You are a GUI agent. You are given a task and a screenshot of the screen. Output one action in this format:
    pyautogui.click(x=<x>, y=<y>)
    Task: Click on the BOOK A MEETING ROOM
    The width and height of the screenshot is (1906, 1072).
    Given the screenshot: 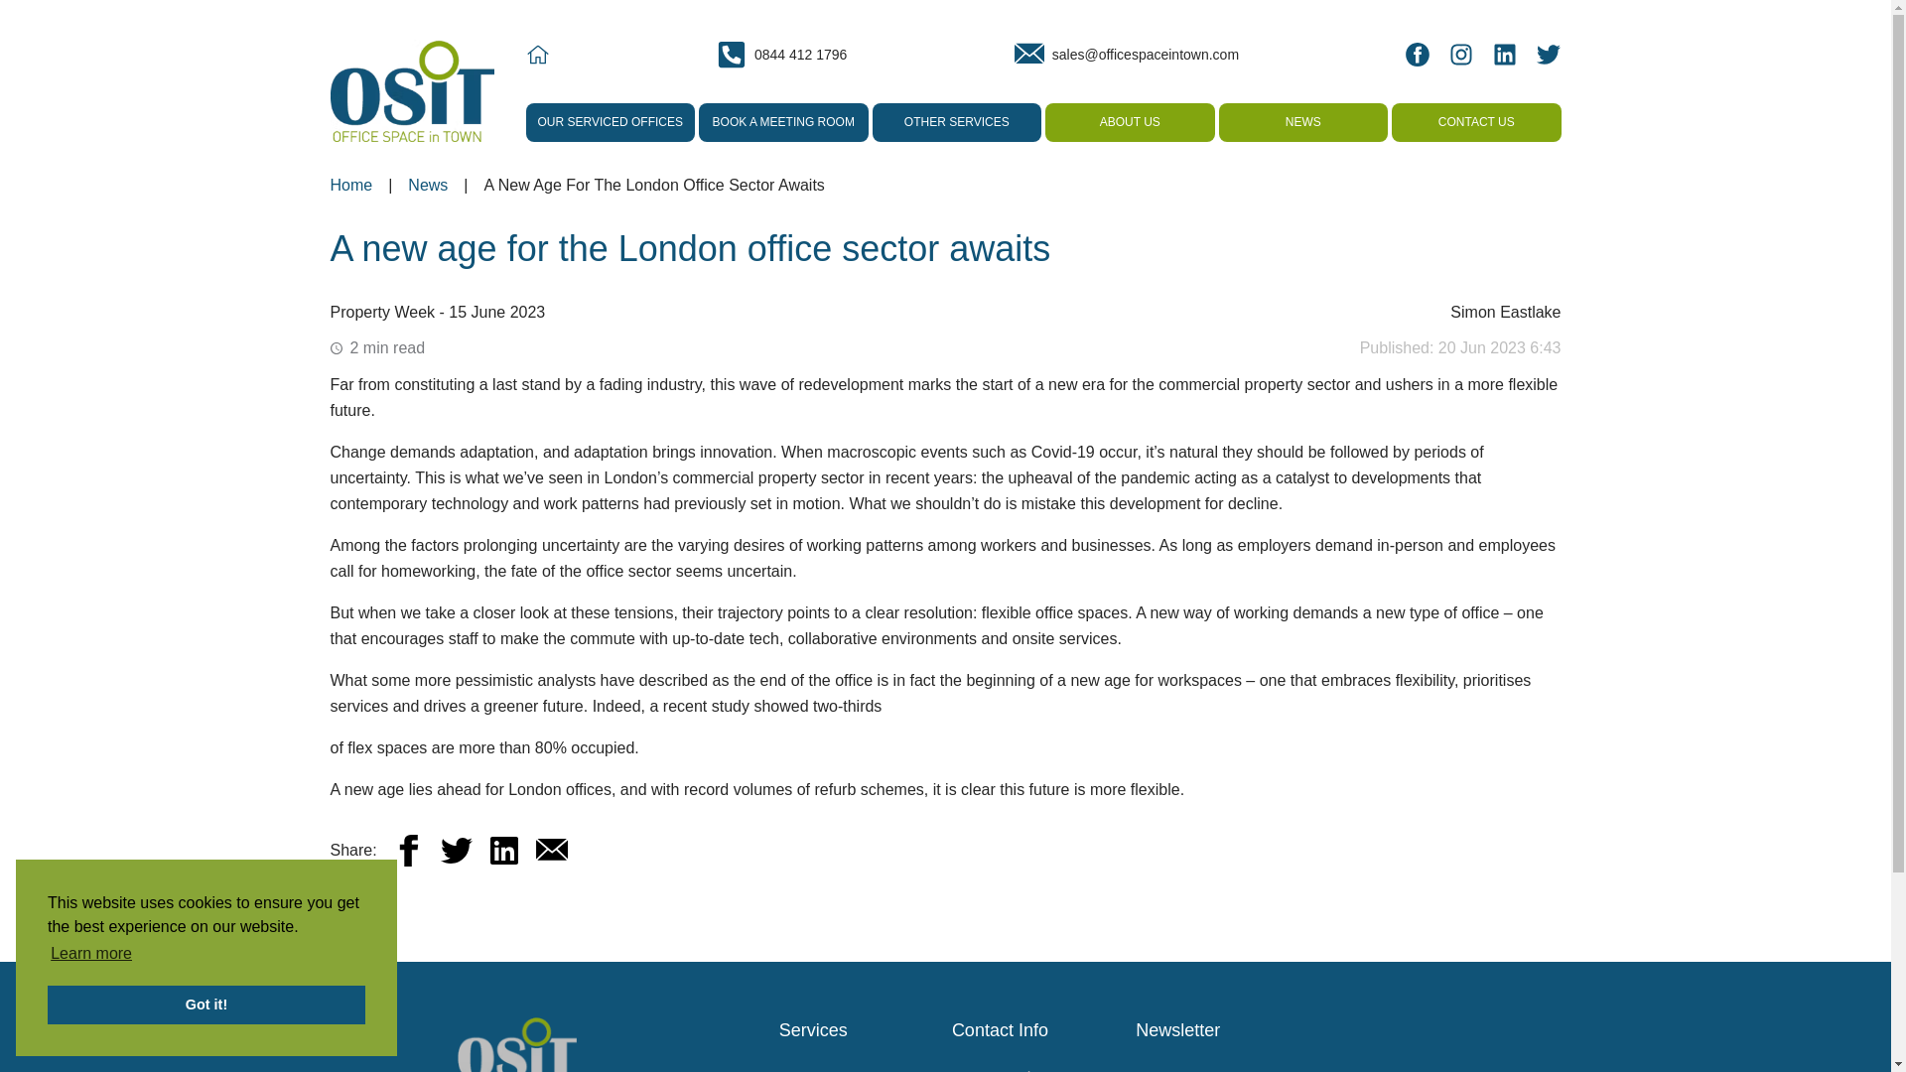 What is the action you would take?
    pyautogui.click(x=784, y=121)
    